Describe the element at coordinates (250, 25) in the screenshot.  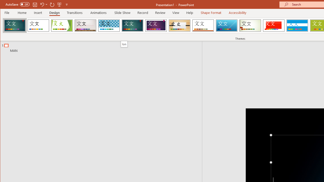
I see `Wisp` at that location.